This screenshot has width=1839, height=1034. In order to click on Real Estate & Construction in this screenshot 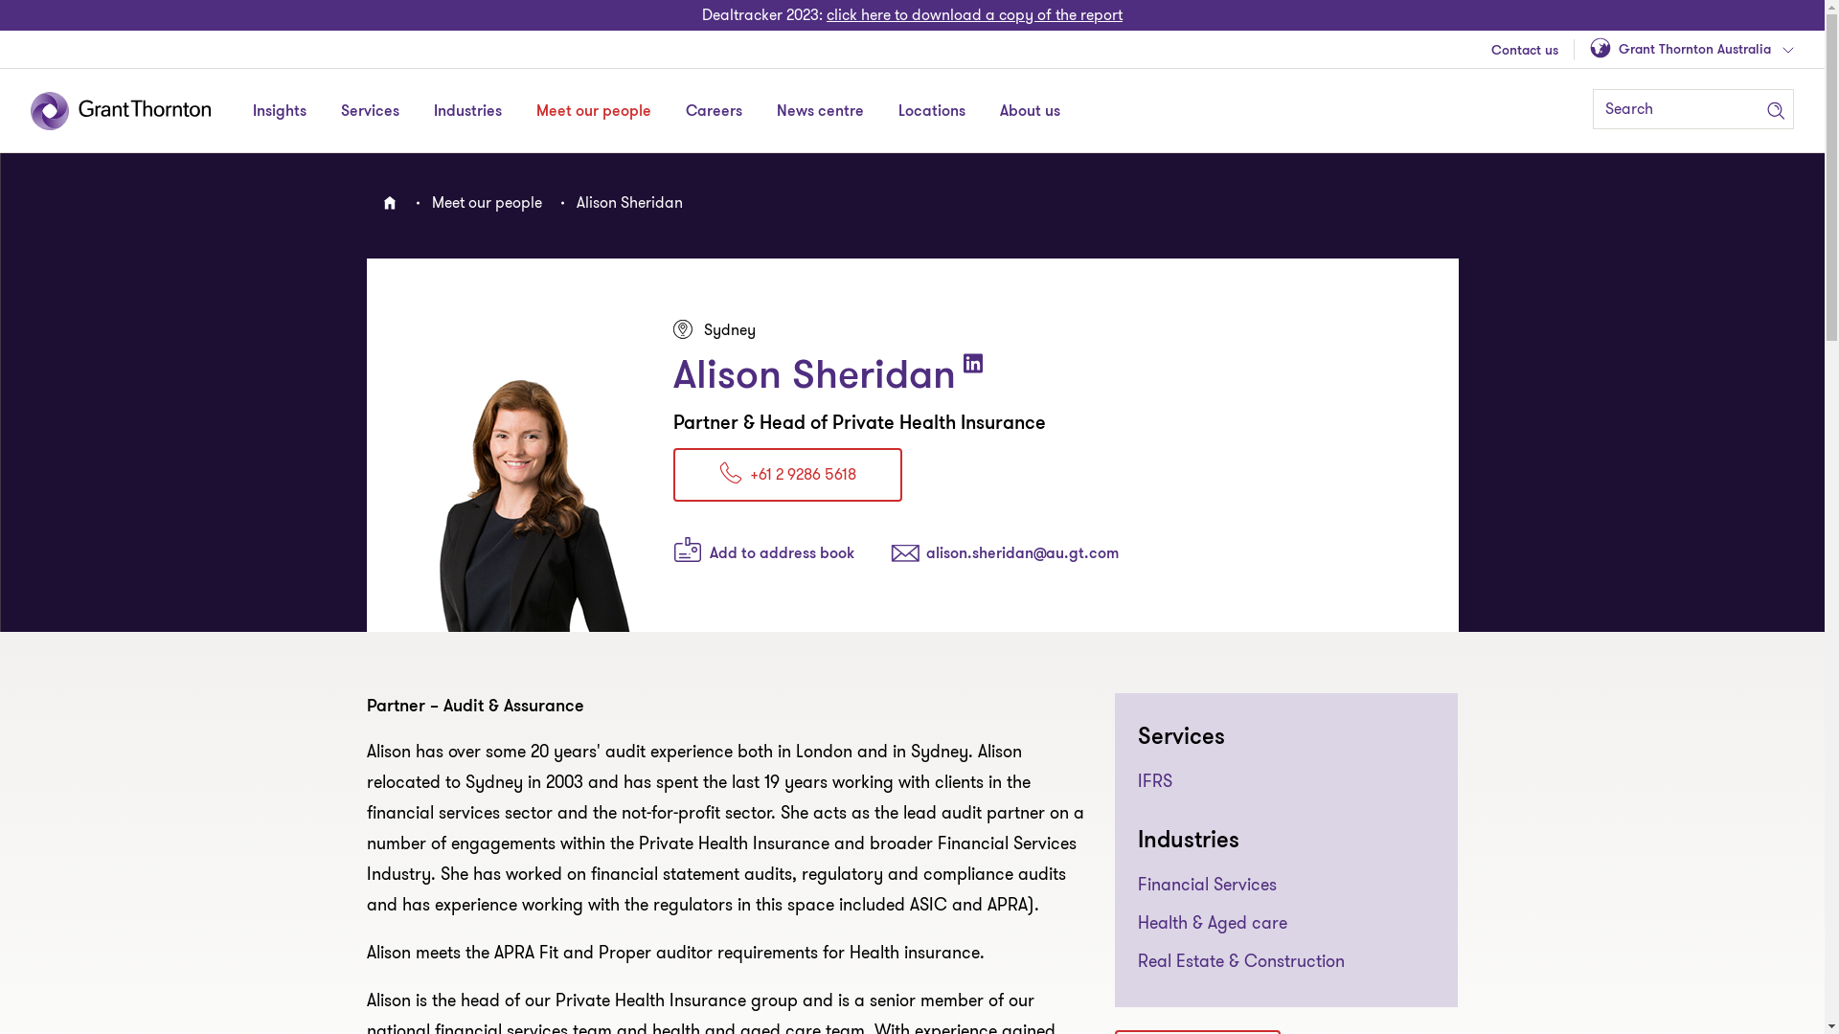, I will do `click(1241, 963)`.